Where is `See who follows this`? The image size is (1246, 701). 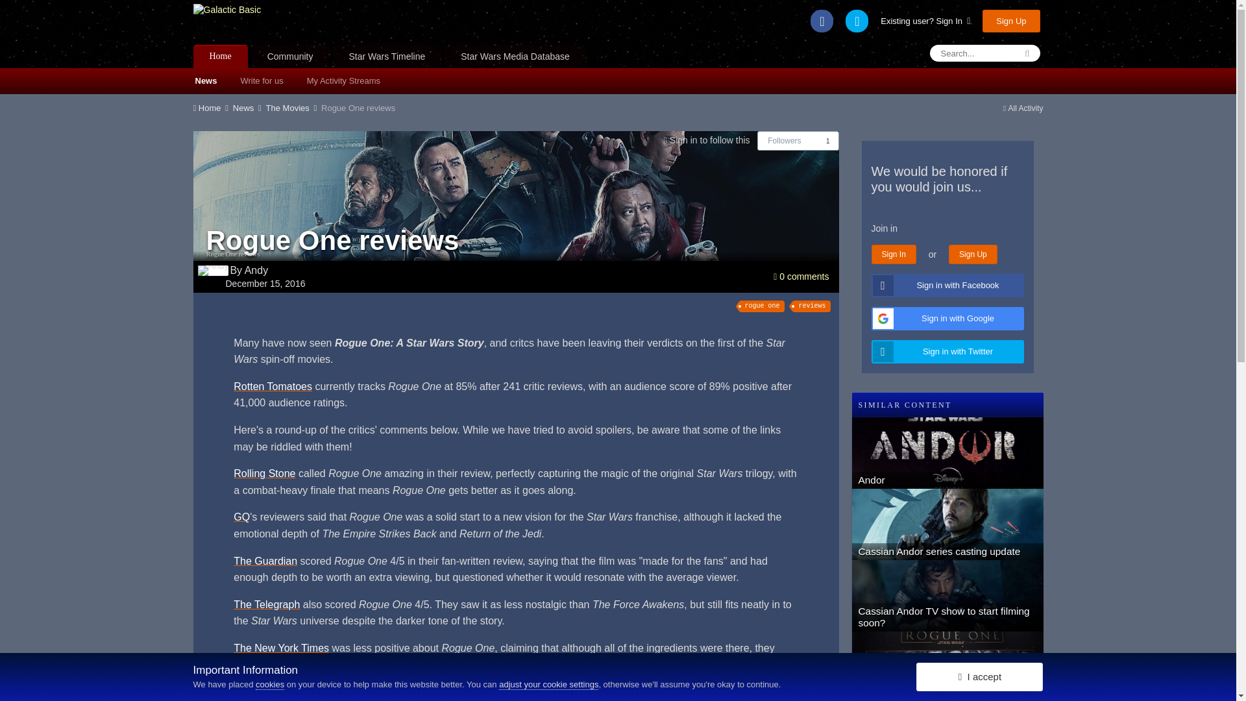 See who follows this is located at coordinates (779, 141).